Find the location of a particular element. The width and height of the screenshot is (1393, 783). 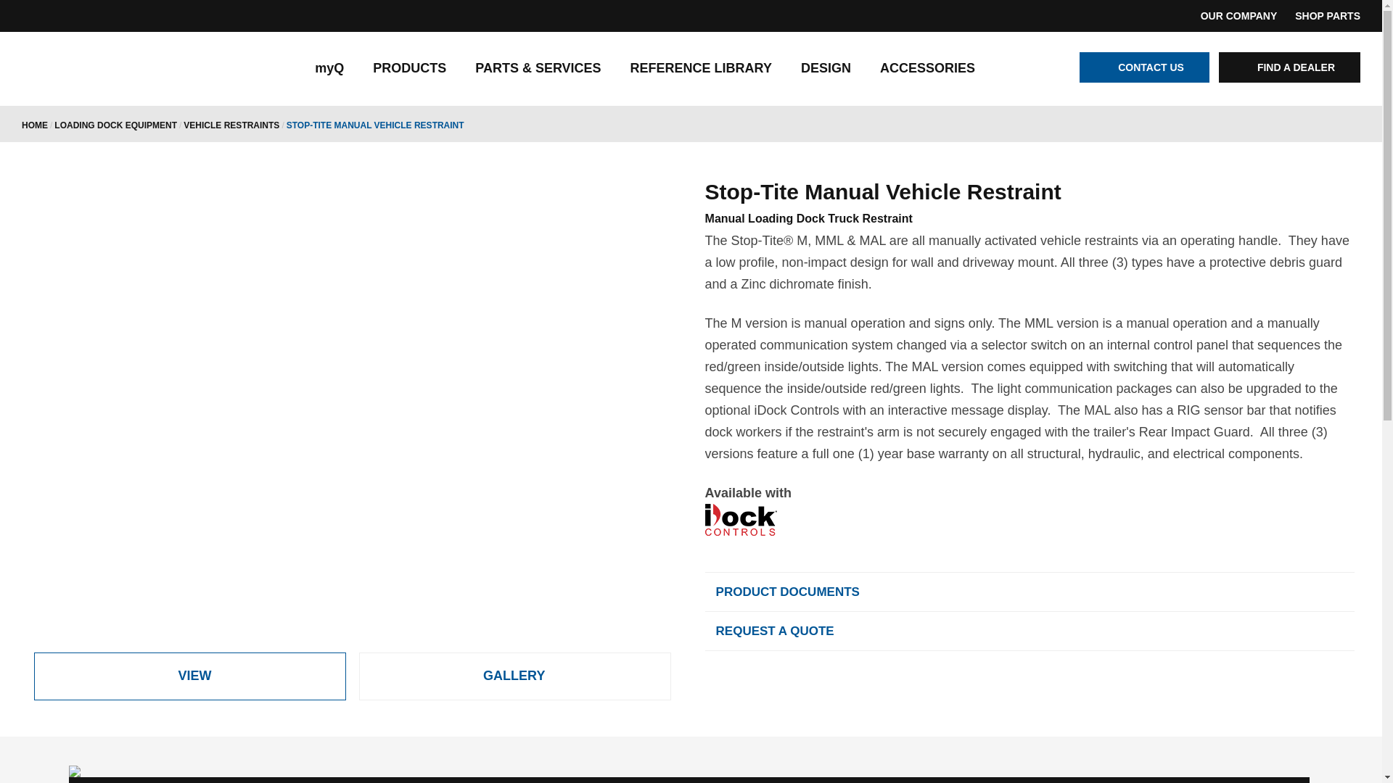

McGuire - Loading Dock Equipment is located at coordinates (116, 70).